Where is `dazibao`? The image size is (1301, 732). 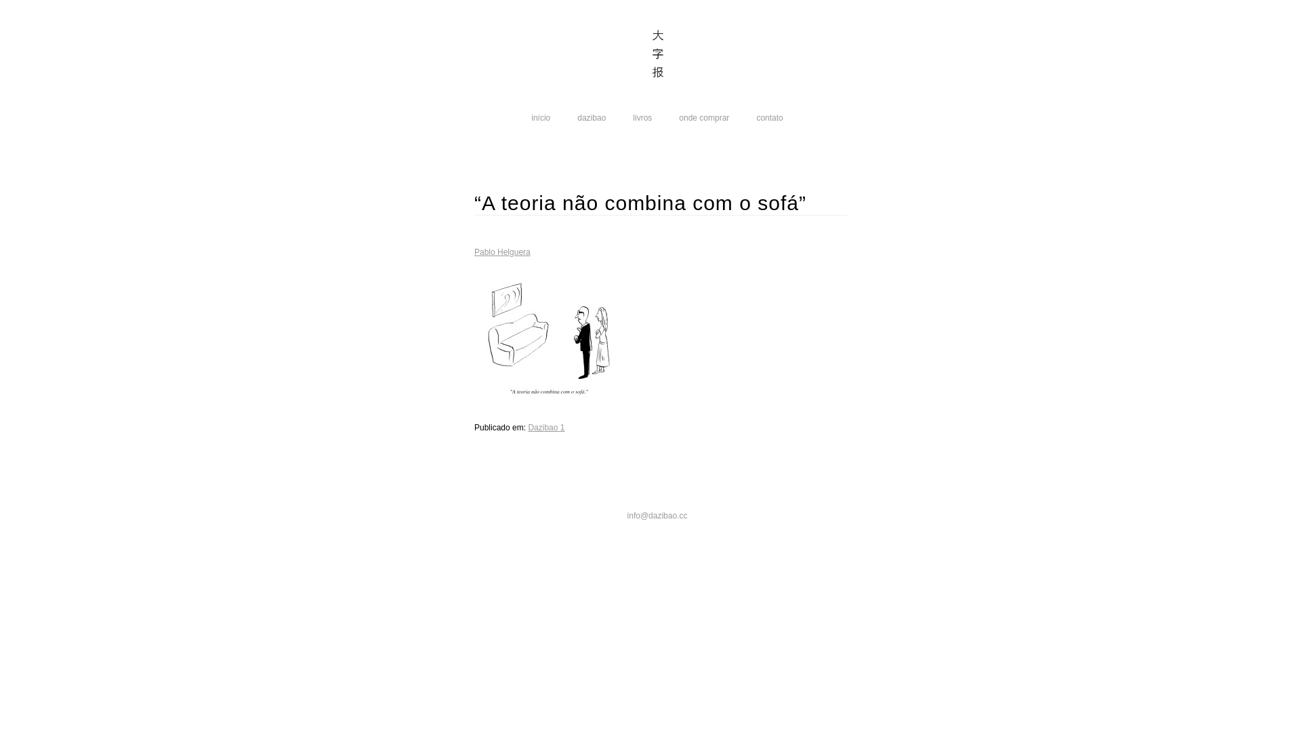 dazibao is located at coordinates (592, 118).